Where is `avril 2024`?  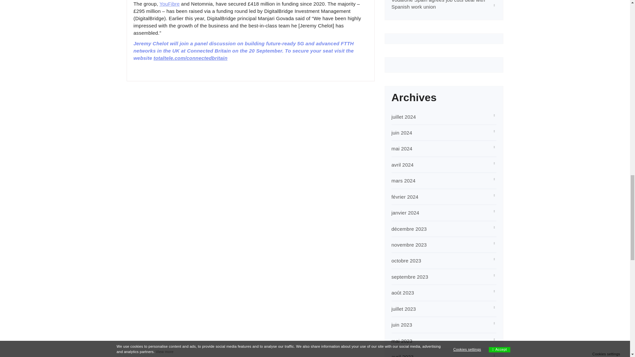
avril 2024 is located at coordinates (403, 165).